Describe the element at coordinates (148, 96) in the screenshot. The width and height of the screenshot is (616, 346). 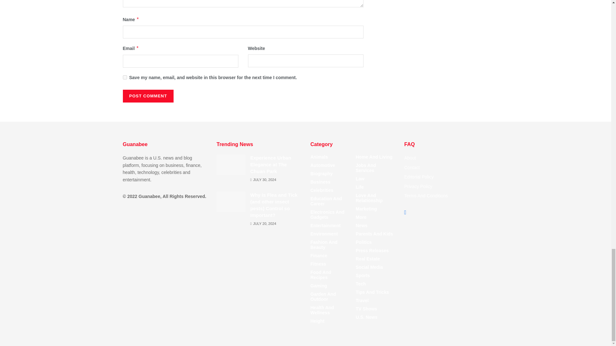
I see `Post Comment` at that location.